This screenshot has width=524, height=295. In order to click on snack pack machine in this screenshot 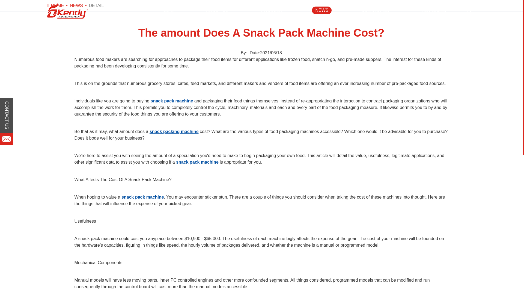, I will do `click(197, 162)`.